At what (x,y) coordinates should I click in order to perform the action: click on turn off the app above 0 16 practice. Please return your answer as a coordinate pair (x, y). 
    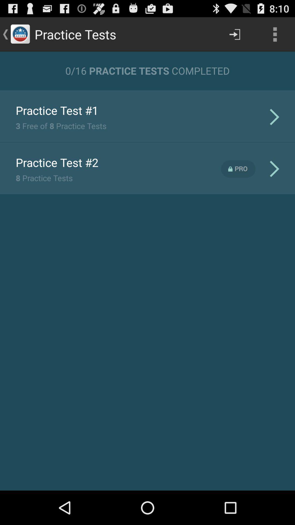
    Looking at the image, I should click on (275, 34).